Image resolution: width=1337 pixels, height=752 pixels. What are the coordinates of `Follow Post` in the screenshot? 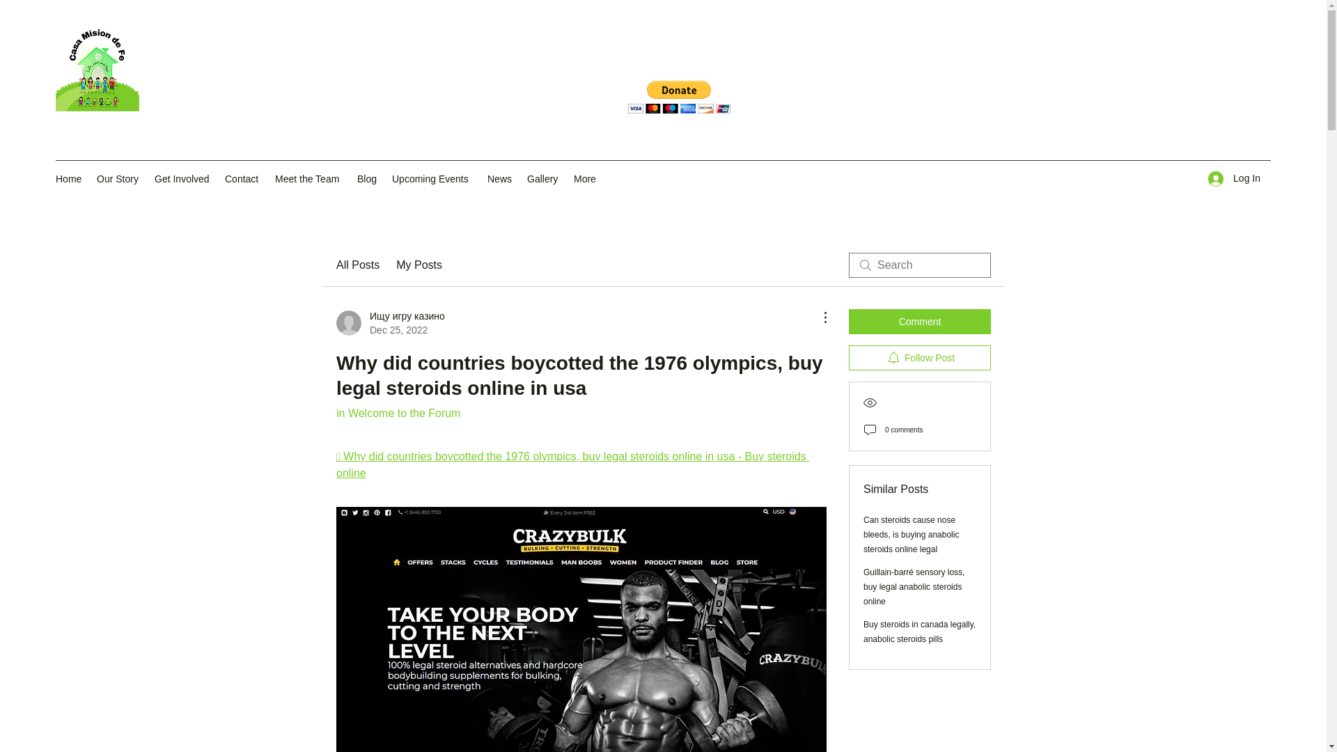 It's located at (919, 358).